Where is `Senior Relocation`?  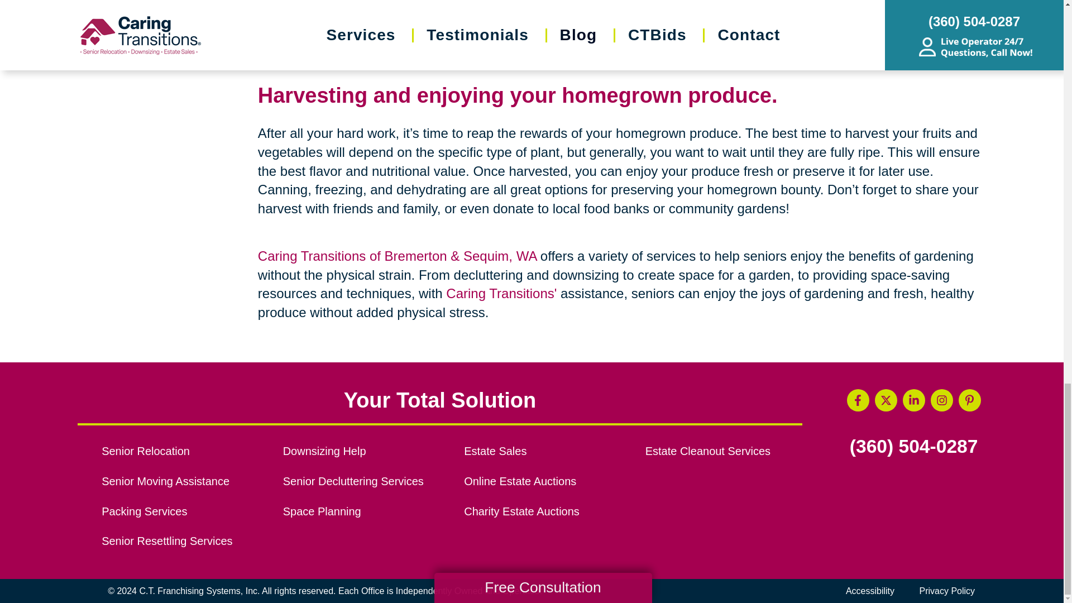
Senior Relocation is located at coordinates (180, 451).